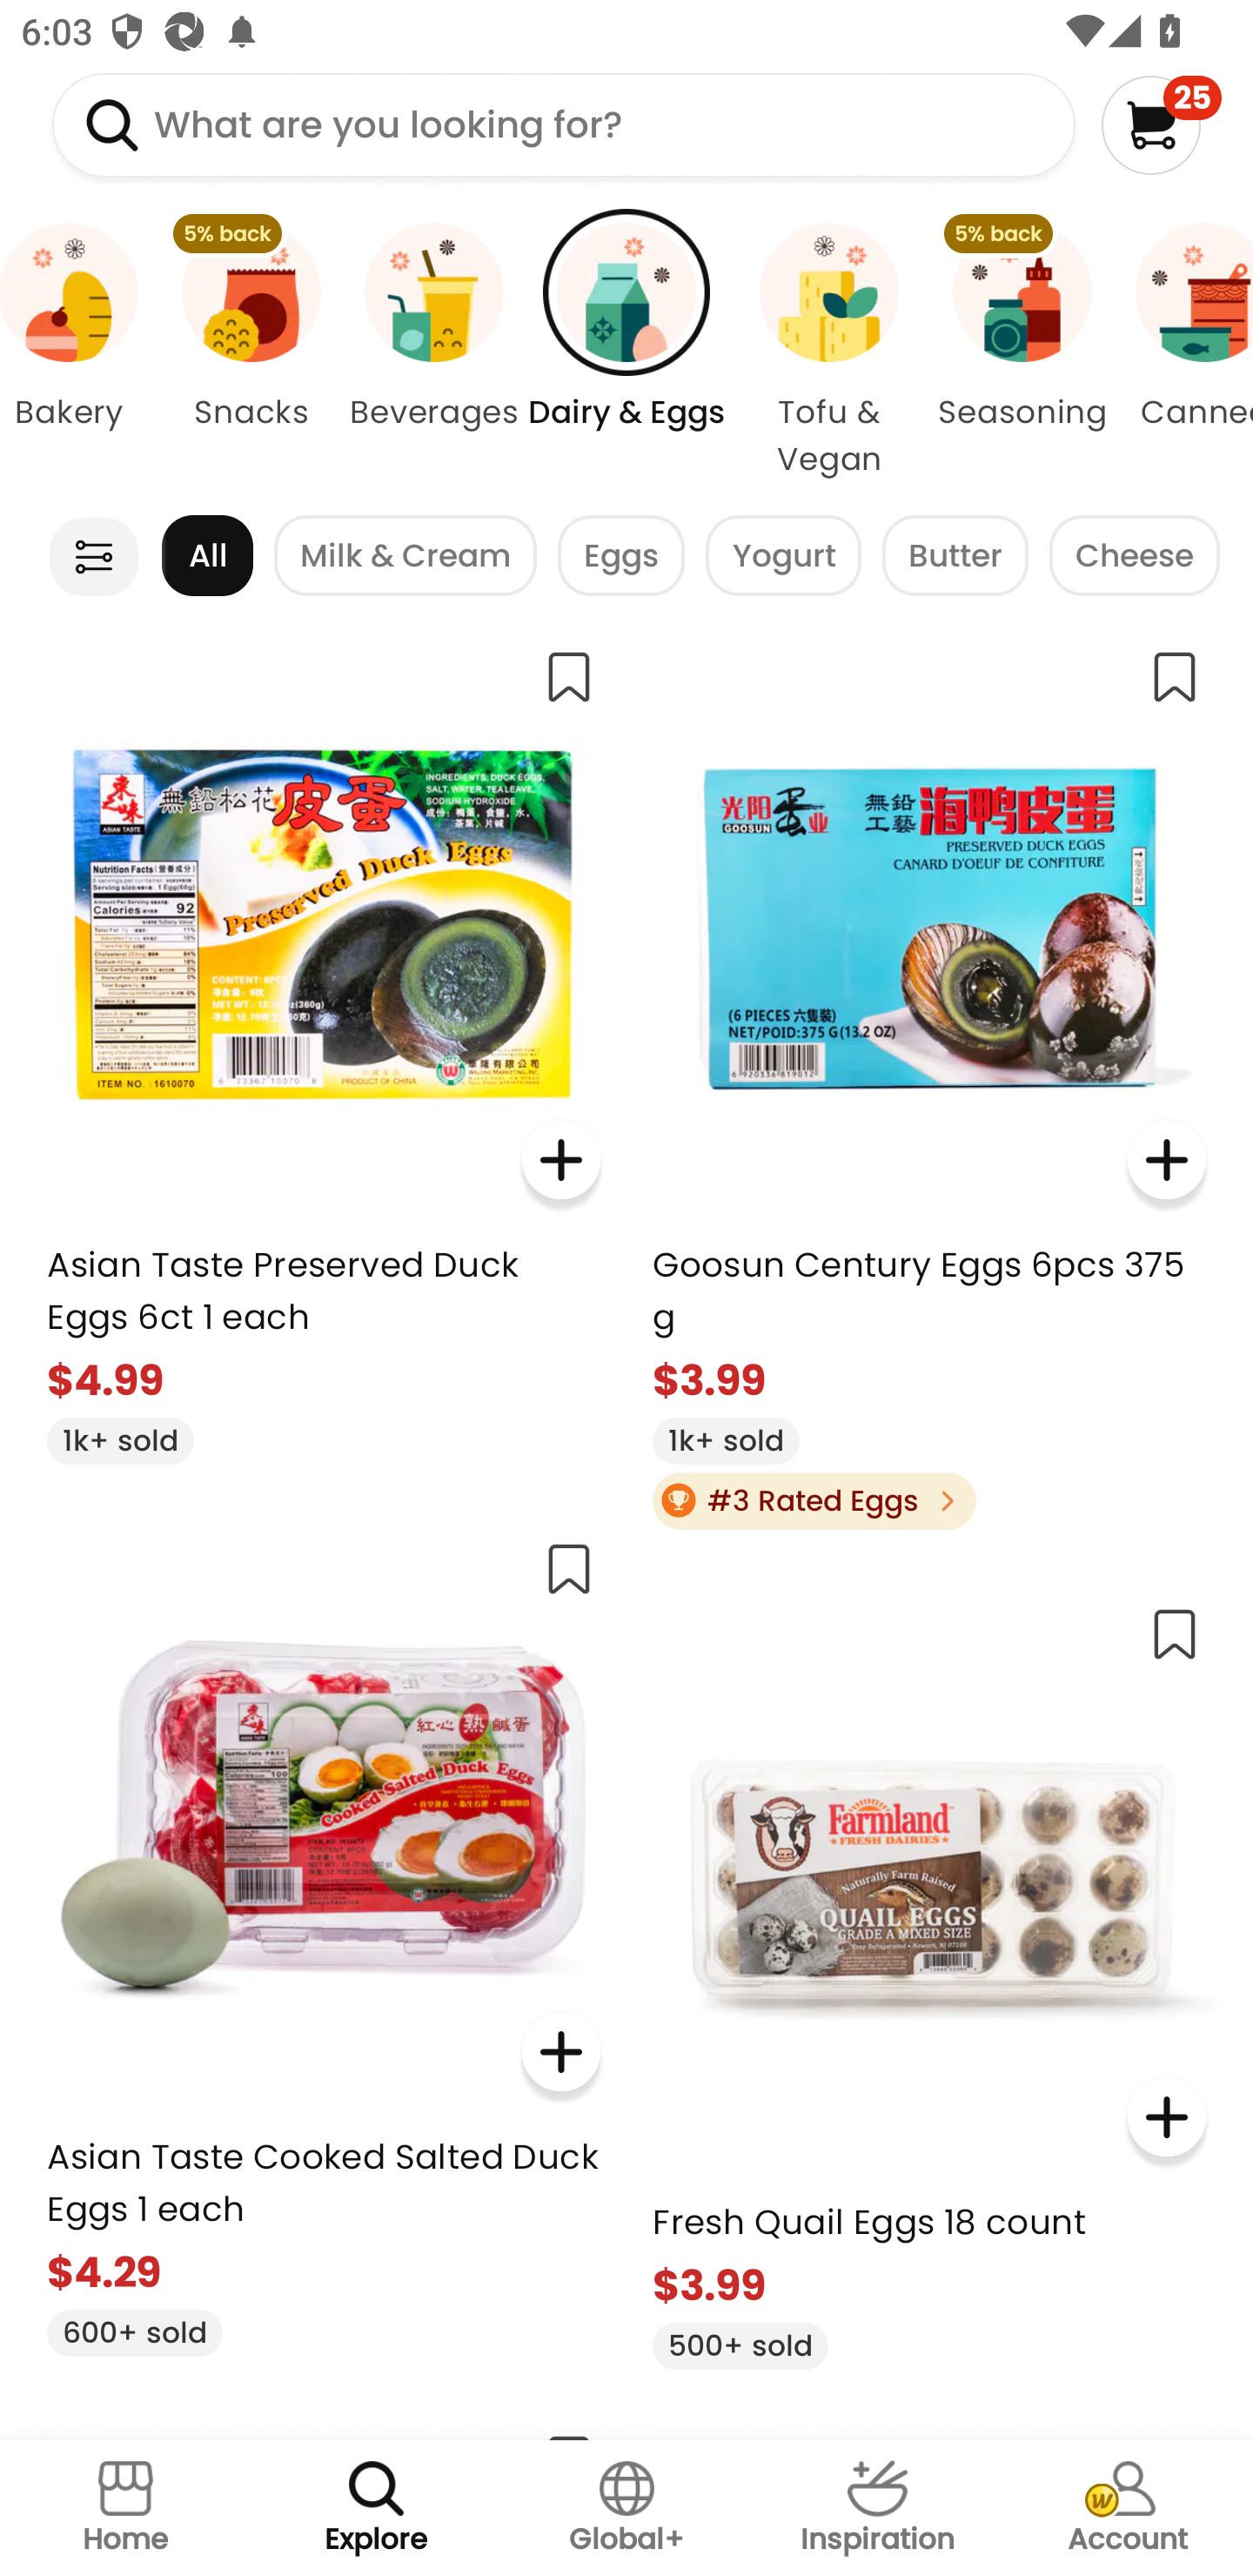  What do you see at coordinates (207, 555) in the screenshot?
I see `All` at bounding box center [207, 555].